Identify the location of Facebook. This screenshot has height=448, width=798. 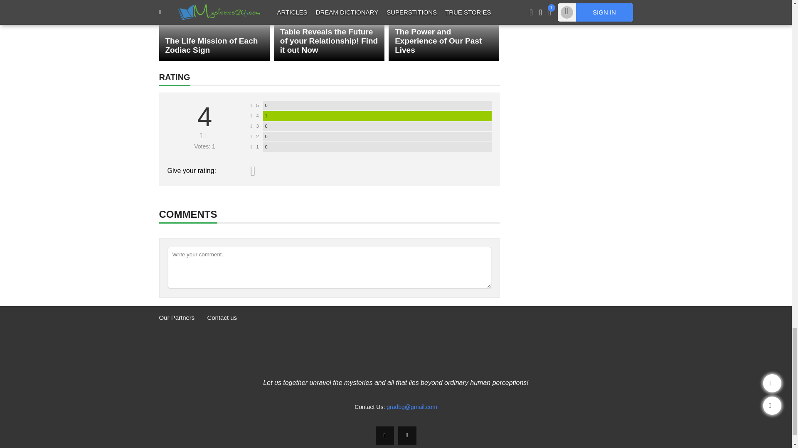
(385, 436).